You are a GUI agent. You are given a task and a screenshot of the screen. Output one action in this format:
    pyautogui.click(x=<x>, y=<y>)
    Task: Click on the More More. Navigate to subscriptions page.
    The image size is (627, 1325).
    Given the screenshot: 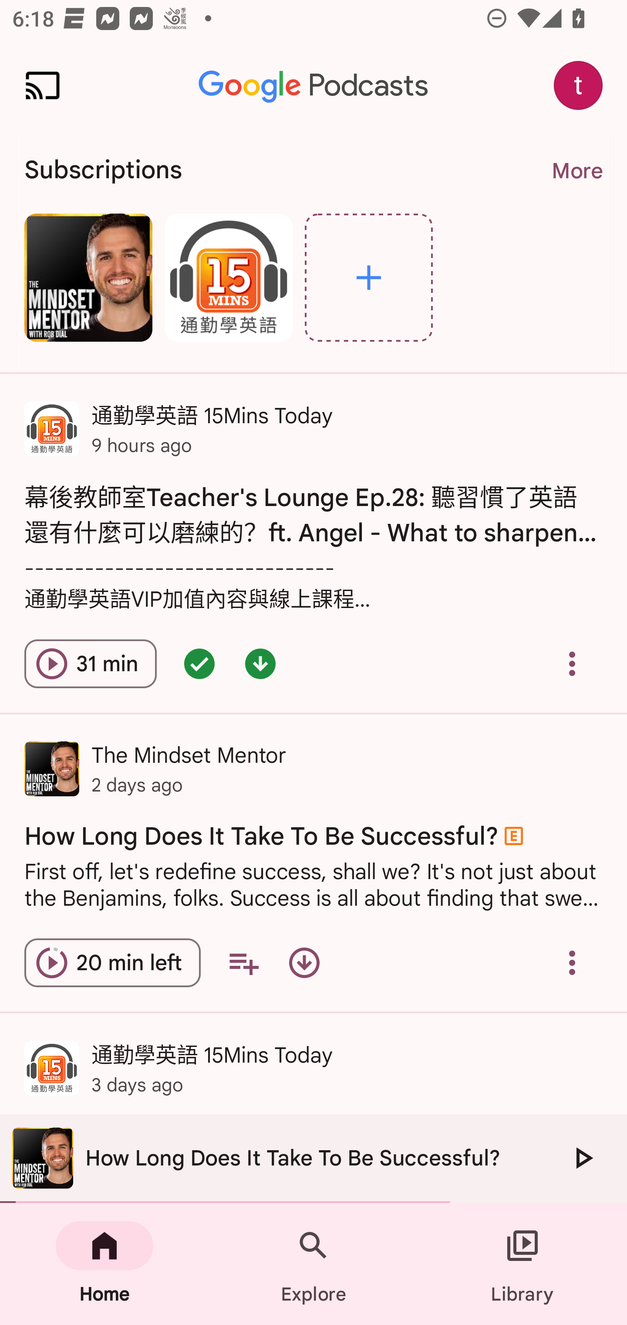 What is the action you would take?
    pyautogui.click(x=576, y=171)
    